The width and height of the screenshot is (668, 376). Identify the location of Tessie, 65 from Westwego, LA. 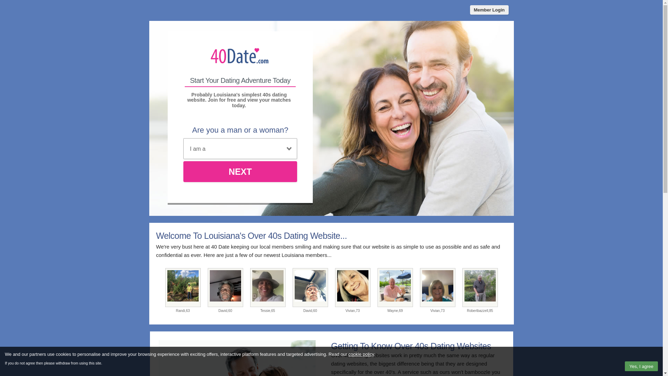
(268, 288).